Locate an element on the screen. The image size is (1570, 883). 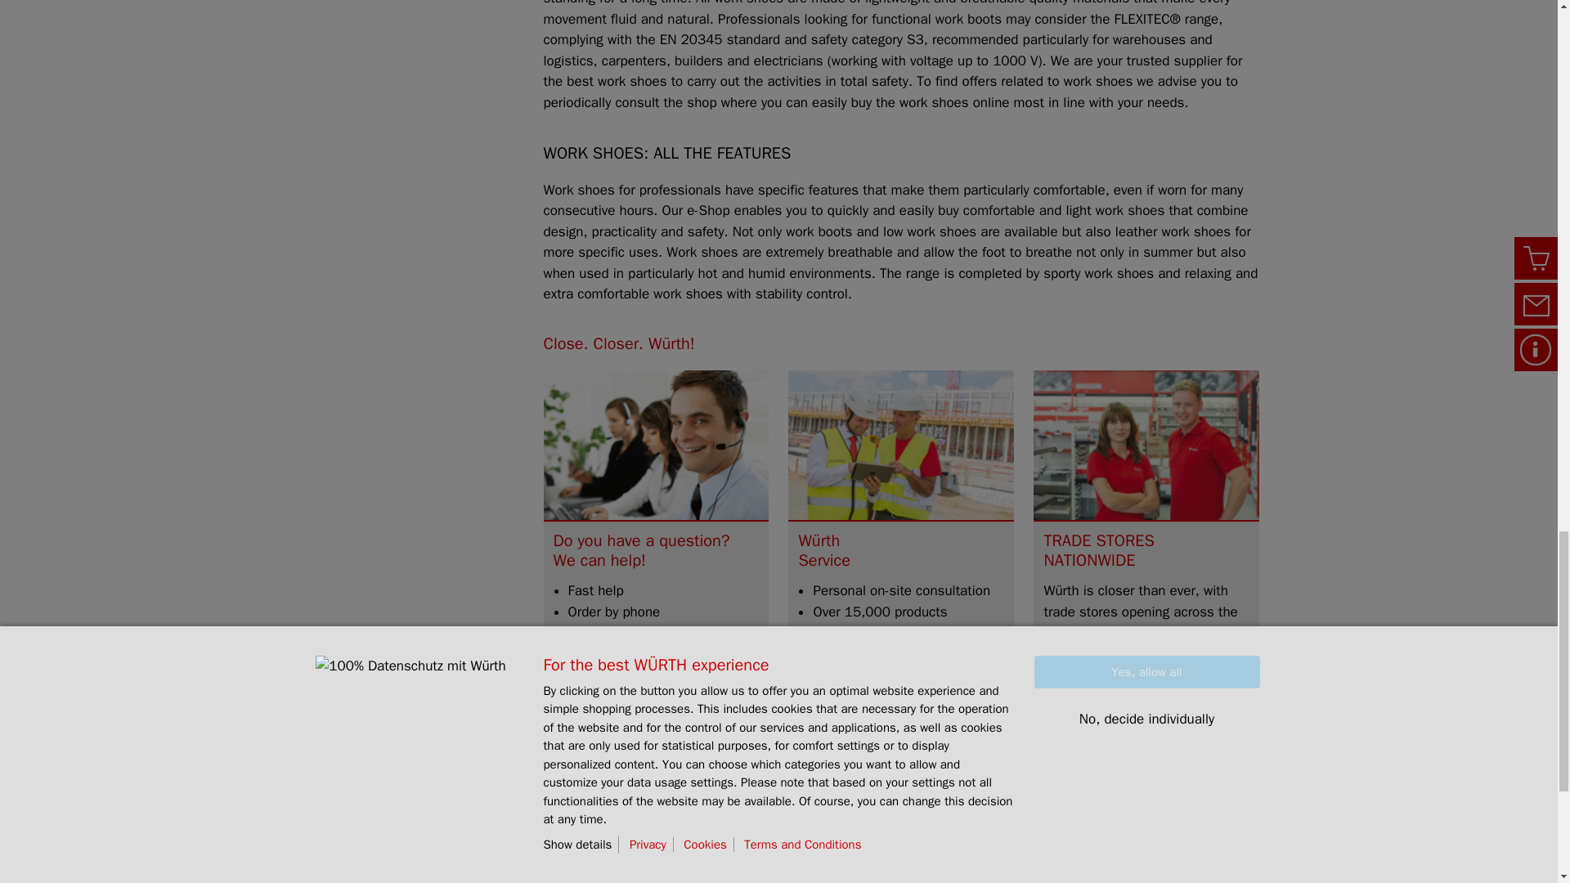
Bild 1 is located at coordinates (1146, 445).